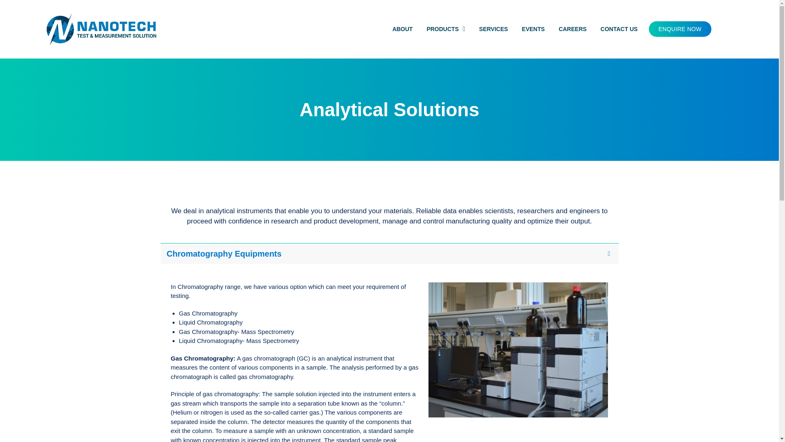 Image resolution: width=785 pixels, height=442 pixels. Describe the element at coordinates (572, 29) in the screenshot. I see `CAREERS` at that location.